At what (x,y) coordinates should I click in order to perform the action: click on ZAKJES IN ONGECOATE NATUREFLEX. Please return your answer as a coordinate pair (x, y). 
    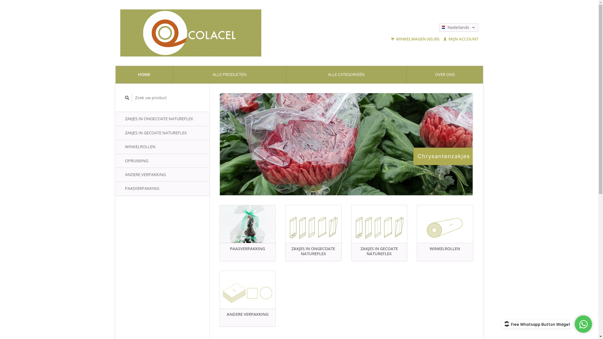
    Looking at the image, I should click on (163, 119).